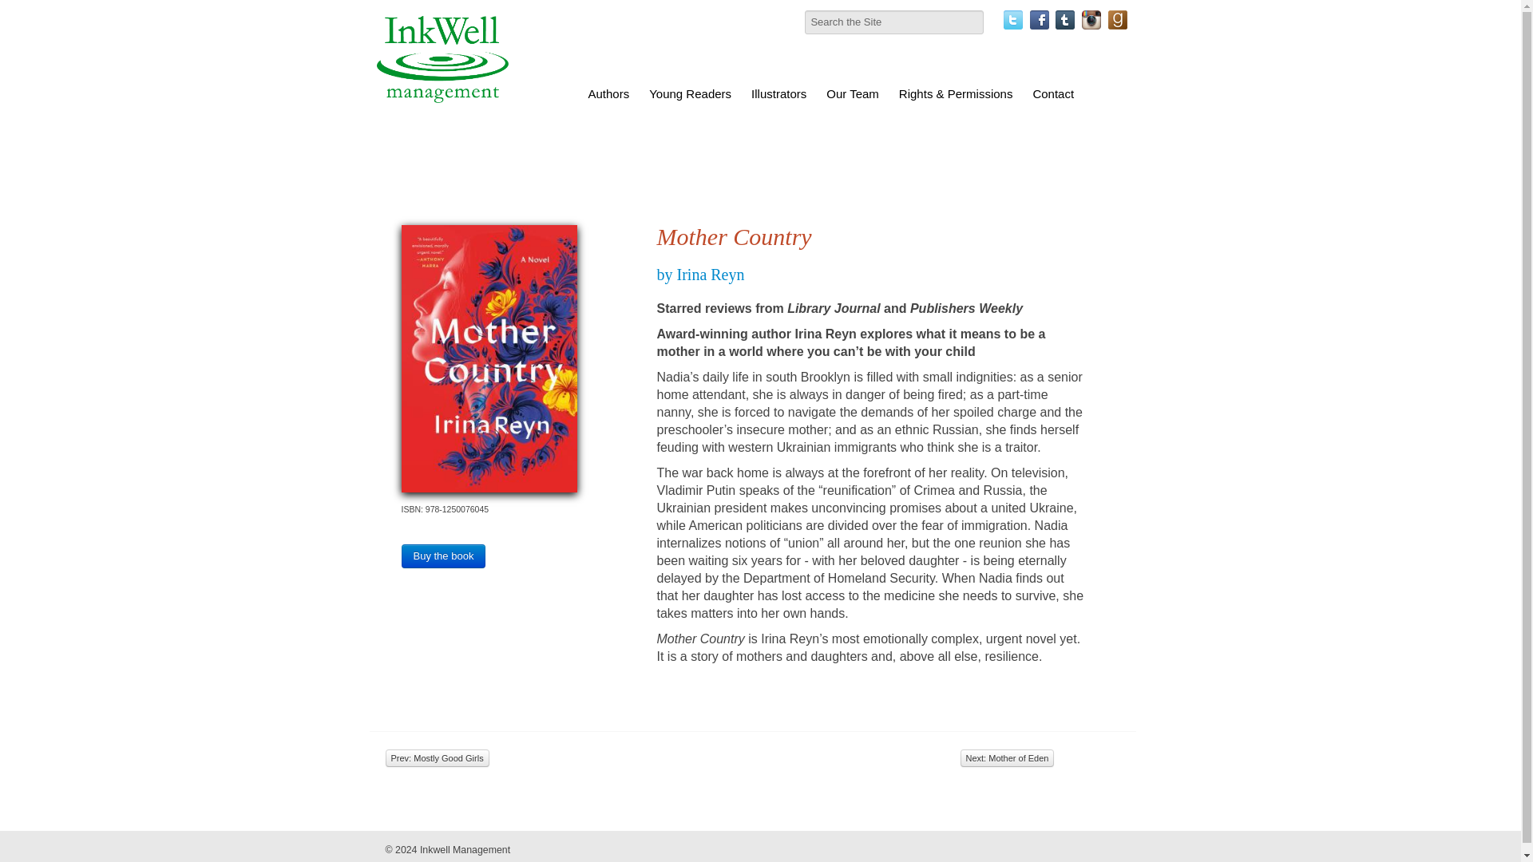 This screenshot has height=862, width=1533. Describe the element at coordinates (436, 758) in the screenshot. I see `Prev: Mostly Good Girls` at that location.